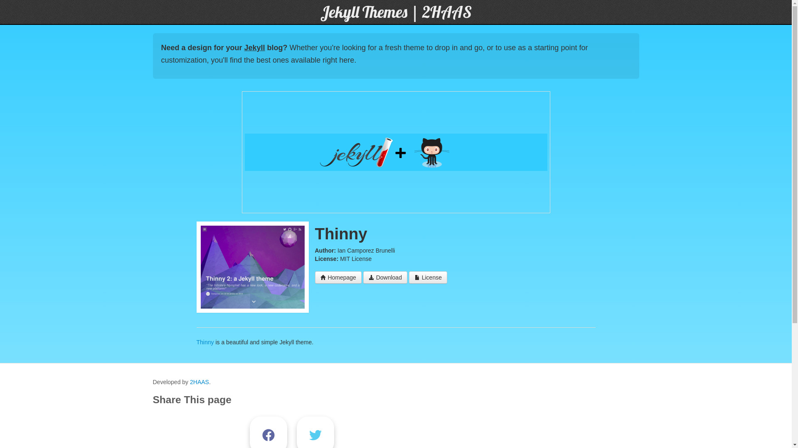 The width and height of the screenshot is (798, 448). What do you see at coordinates (428, 278) in the screenshot?
I see `License` at bounding box center [428, 278].